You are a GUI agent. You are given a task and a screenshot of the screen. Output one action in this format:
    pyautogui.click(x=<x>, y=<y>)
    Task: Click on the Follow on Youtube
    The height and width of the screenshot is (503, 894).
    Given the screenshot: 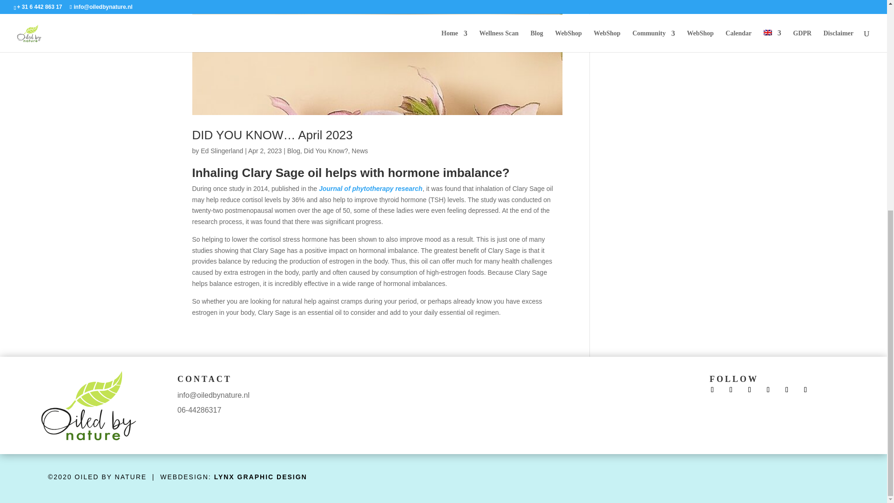 What is the action you would take?
    pyautogui.click(x=787, y=389)
    